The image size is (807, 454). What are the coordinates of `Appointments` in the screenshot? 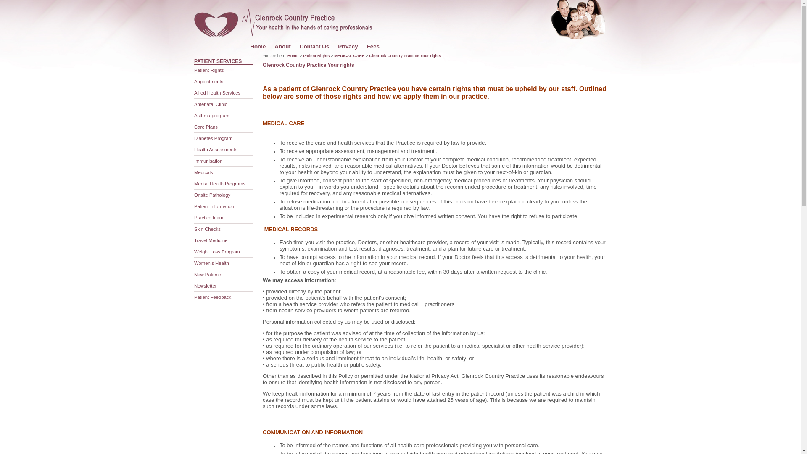 It's located at (208, 82).